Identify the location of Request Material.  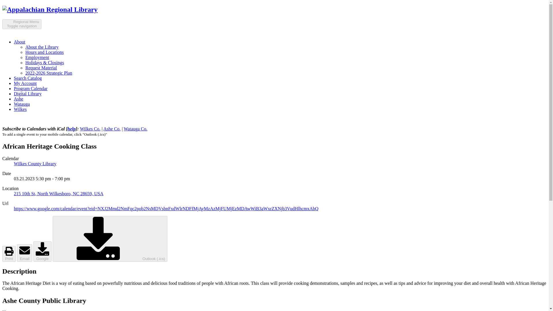
(50, 10).